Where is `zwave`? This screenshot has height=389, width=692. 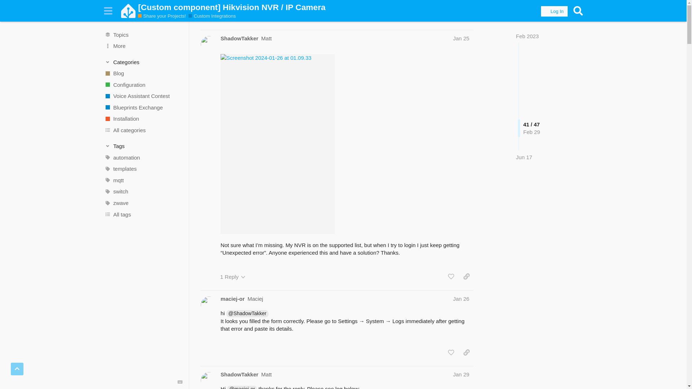
zwave is located at coordinates (143, 203).